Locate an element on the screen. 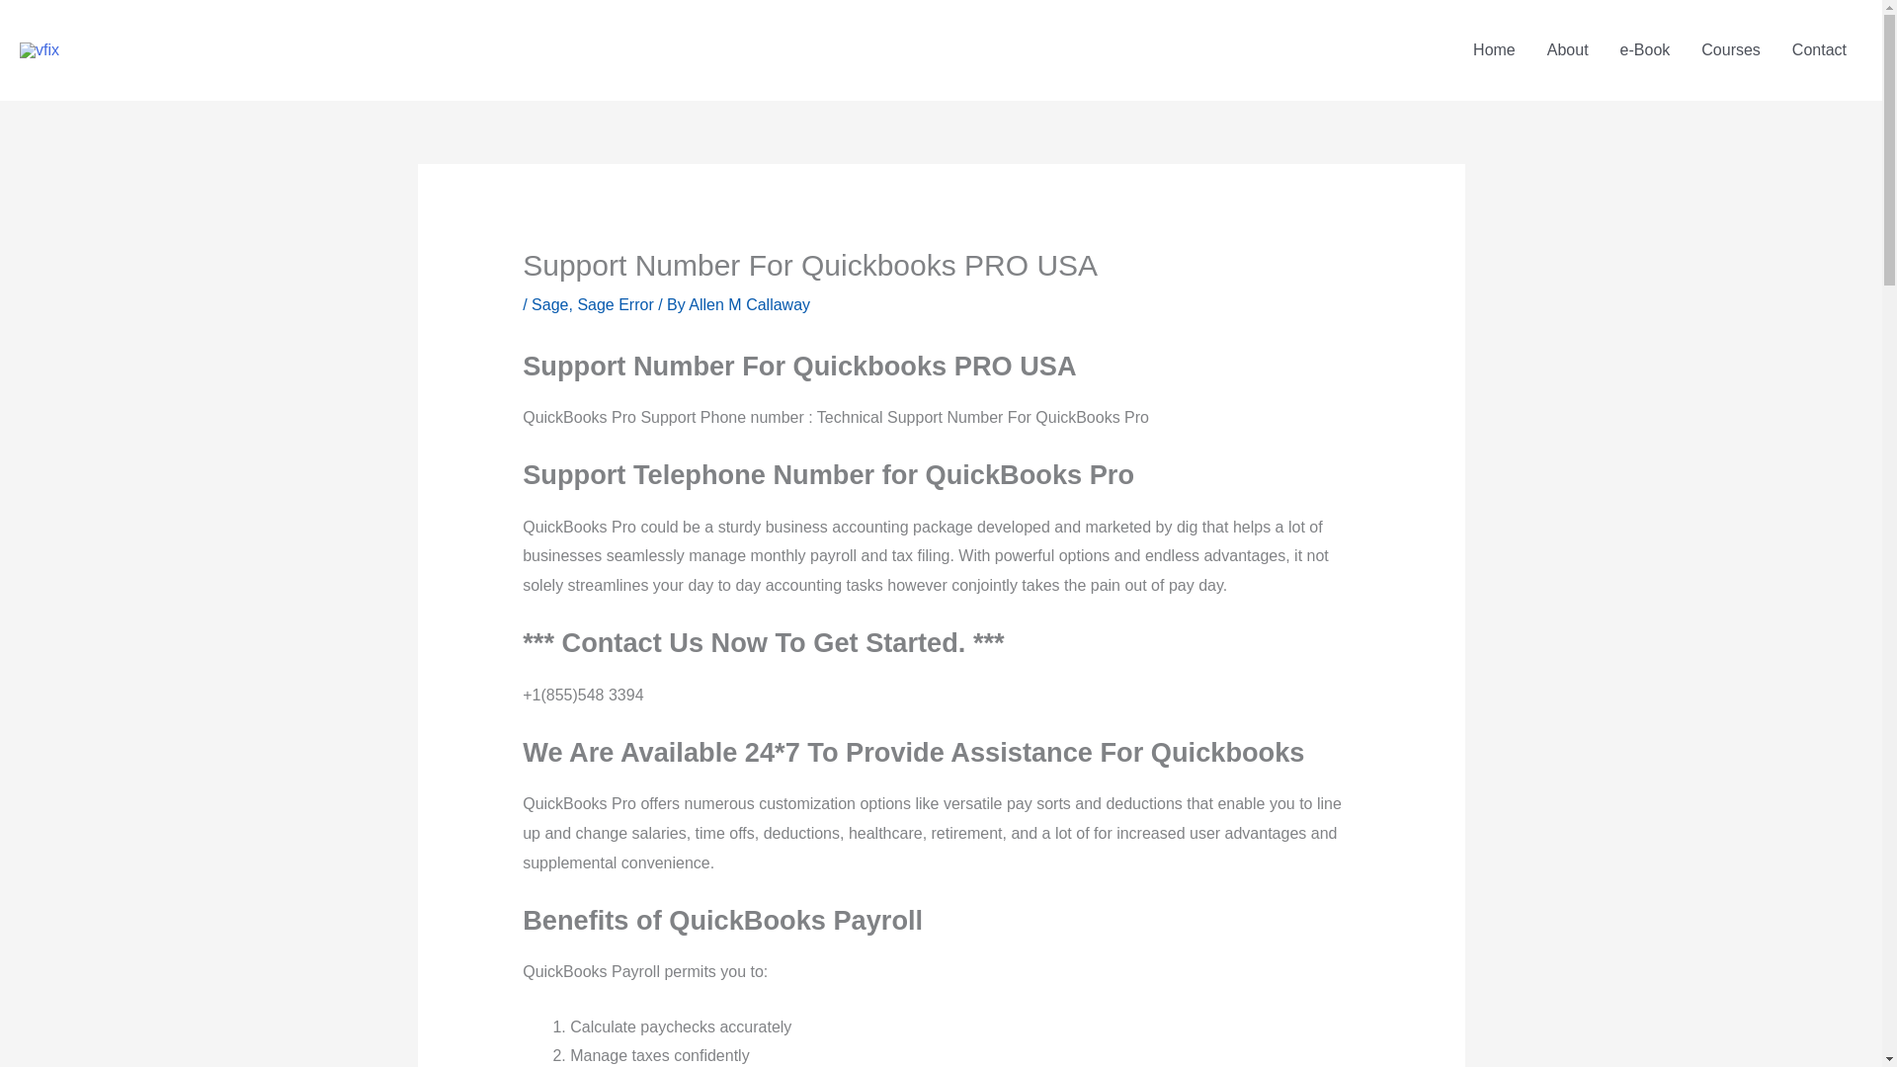 The image size is (1897, 1067). Sage is located at coordinates (549, 304).